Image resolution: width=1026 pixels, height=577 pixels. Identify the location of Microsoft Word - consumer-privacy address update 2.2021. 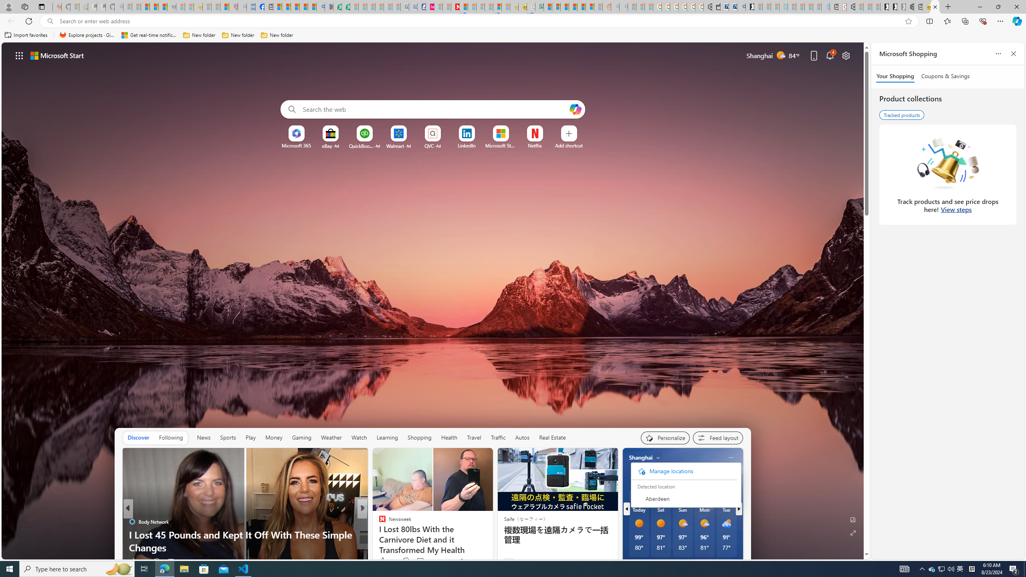
(346, 7).